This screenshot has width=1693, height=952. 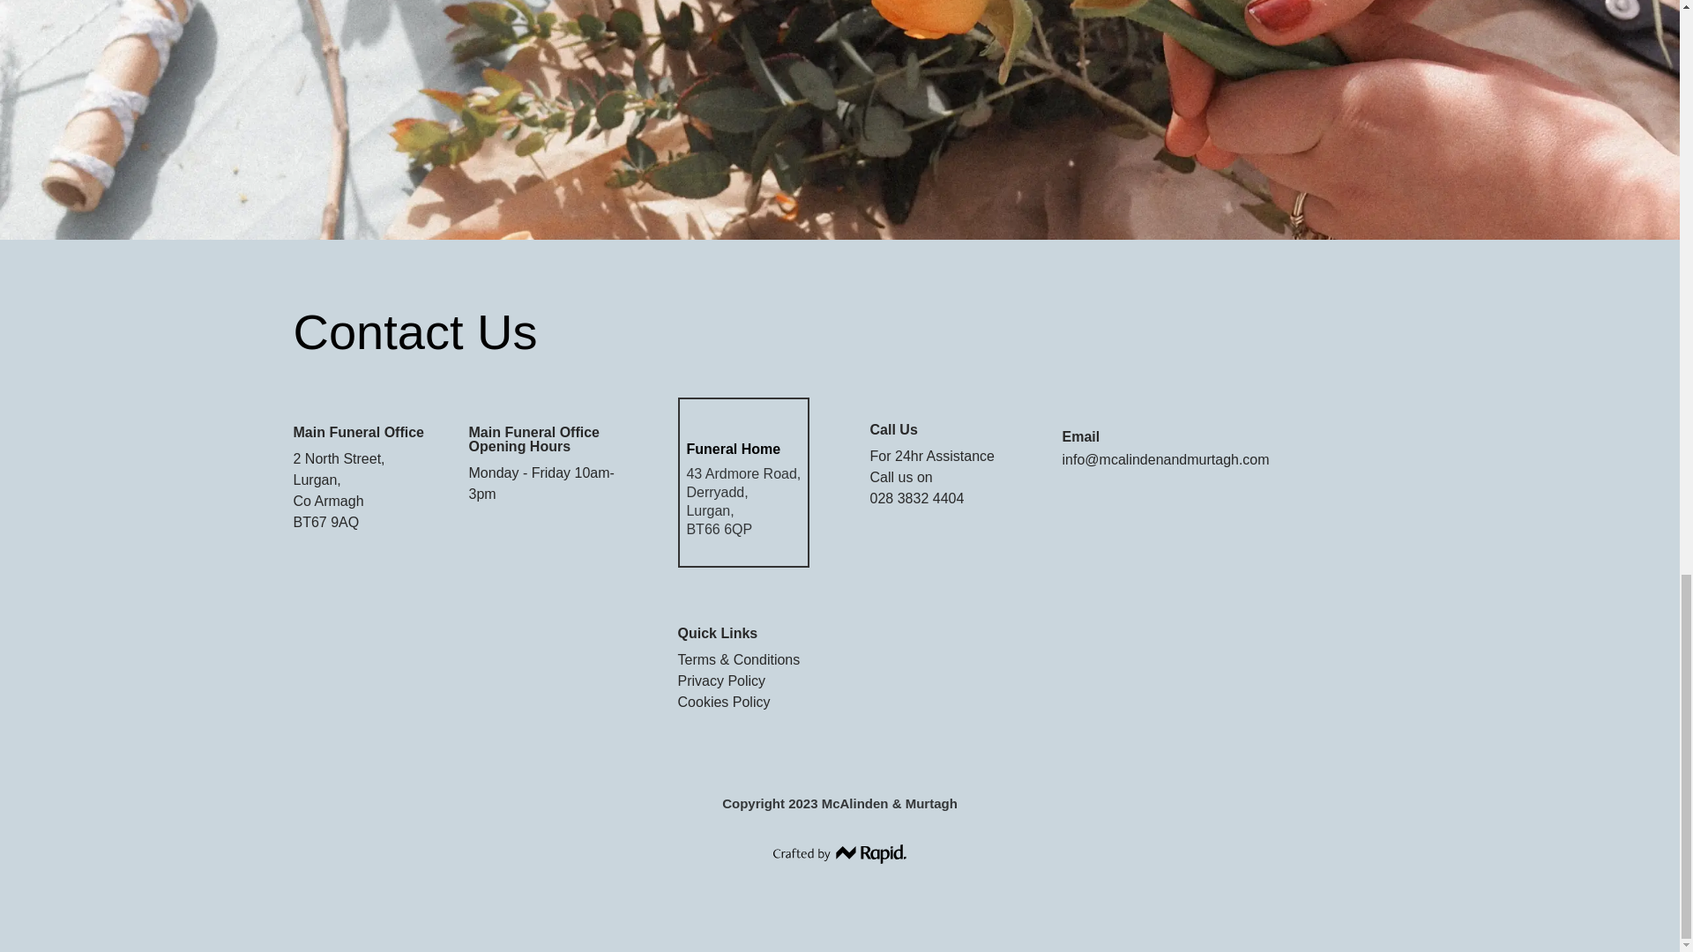 I want to click on Main Funeral Office, so click(x=358, y=432).